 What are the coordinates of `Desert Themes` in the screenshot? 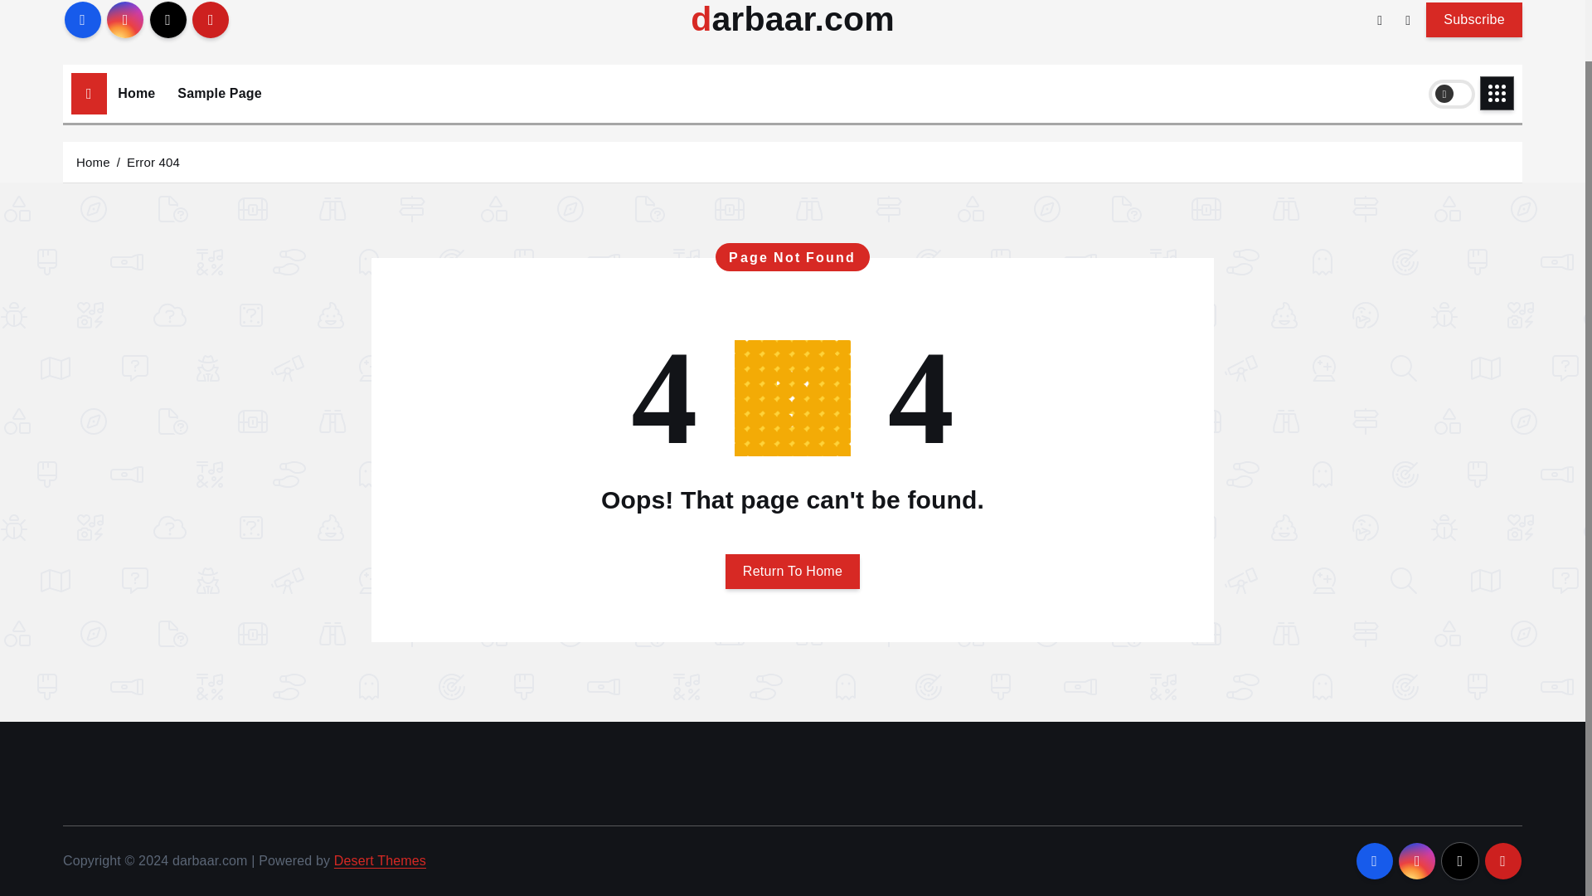 It's located at (380, 861).